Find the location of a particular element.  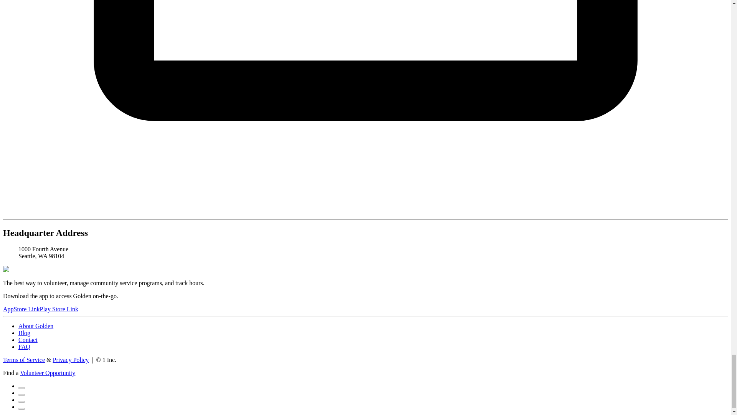

AppStore Link is located at coordinates (21, 309).